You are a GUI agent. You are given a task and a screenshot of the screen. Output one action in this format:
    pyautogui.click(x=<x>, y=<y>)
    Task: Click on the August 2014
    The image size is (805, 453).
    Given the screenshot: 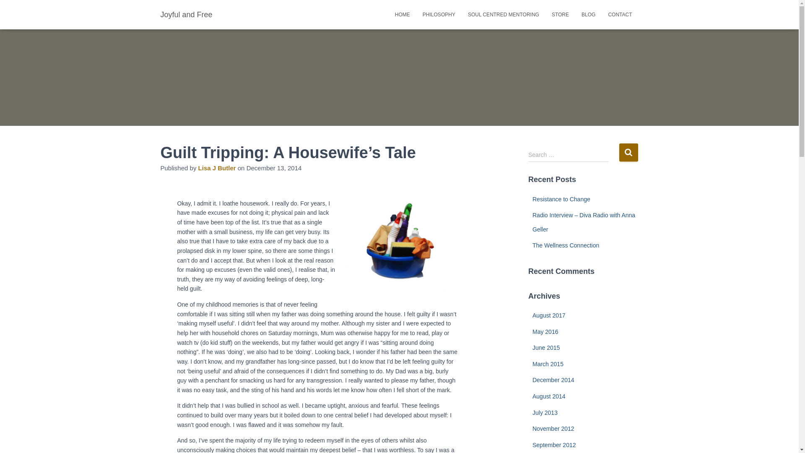 What is the action you would take?
    pyautogui.click(x=549, y=396)
    